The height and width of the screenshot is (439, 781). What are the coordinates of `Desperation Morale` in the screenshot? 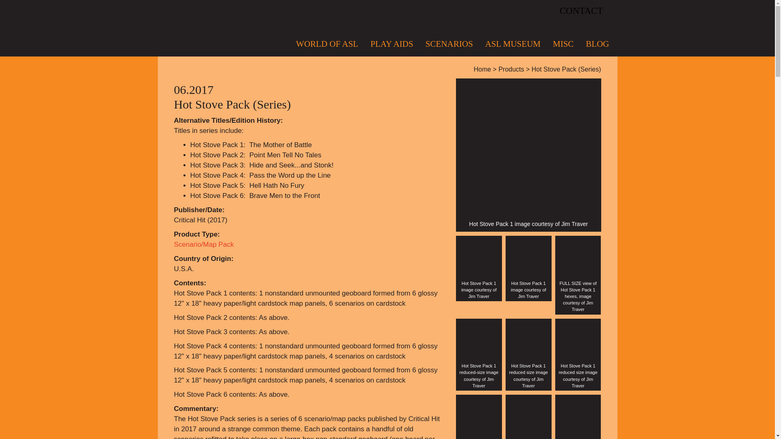 It's located at (215, 28).